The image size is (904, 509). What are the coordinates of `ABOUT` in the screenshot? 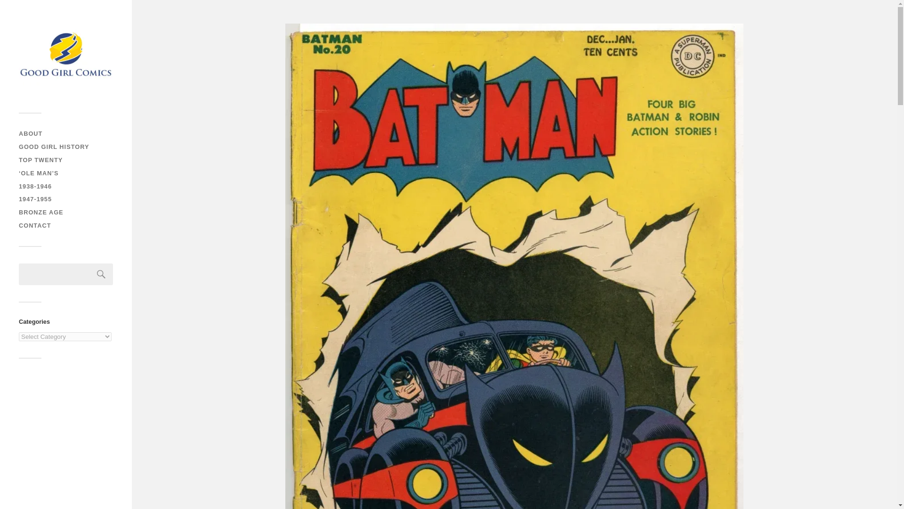 It's located at (31, 133).